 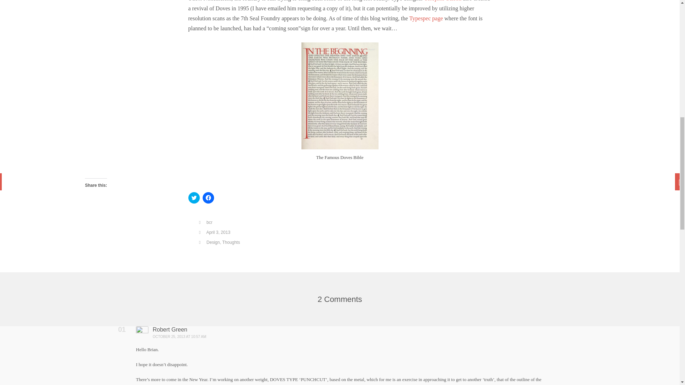 I want to click on Design, so click(x=213, y=242).